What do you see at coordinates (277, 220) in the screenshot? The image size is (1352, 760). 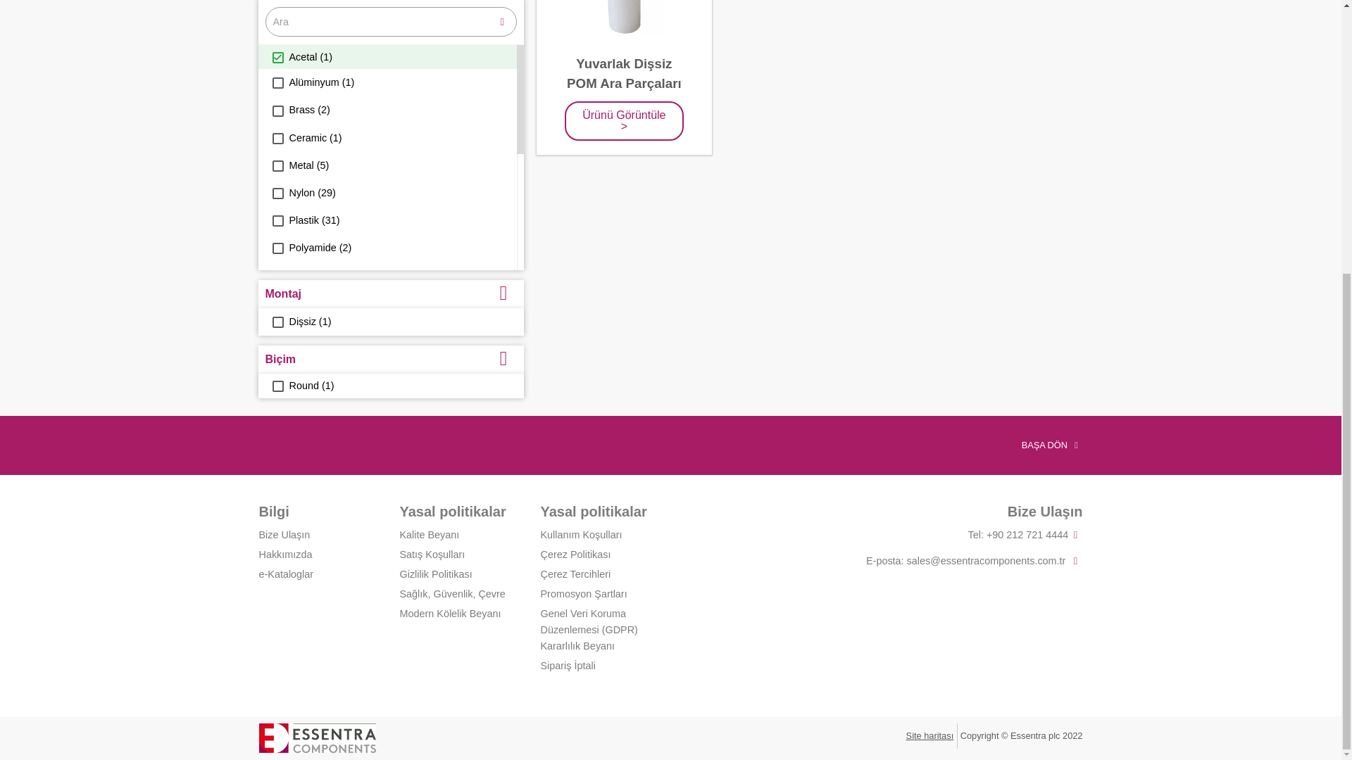 I see `Plastik` at bounding box center [277, 220].